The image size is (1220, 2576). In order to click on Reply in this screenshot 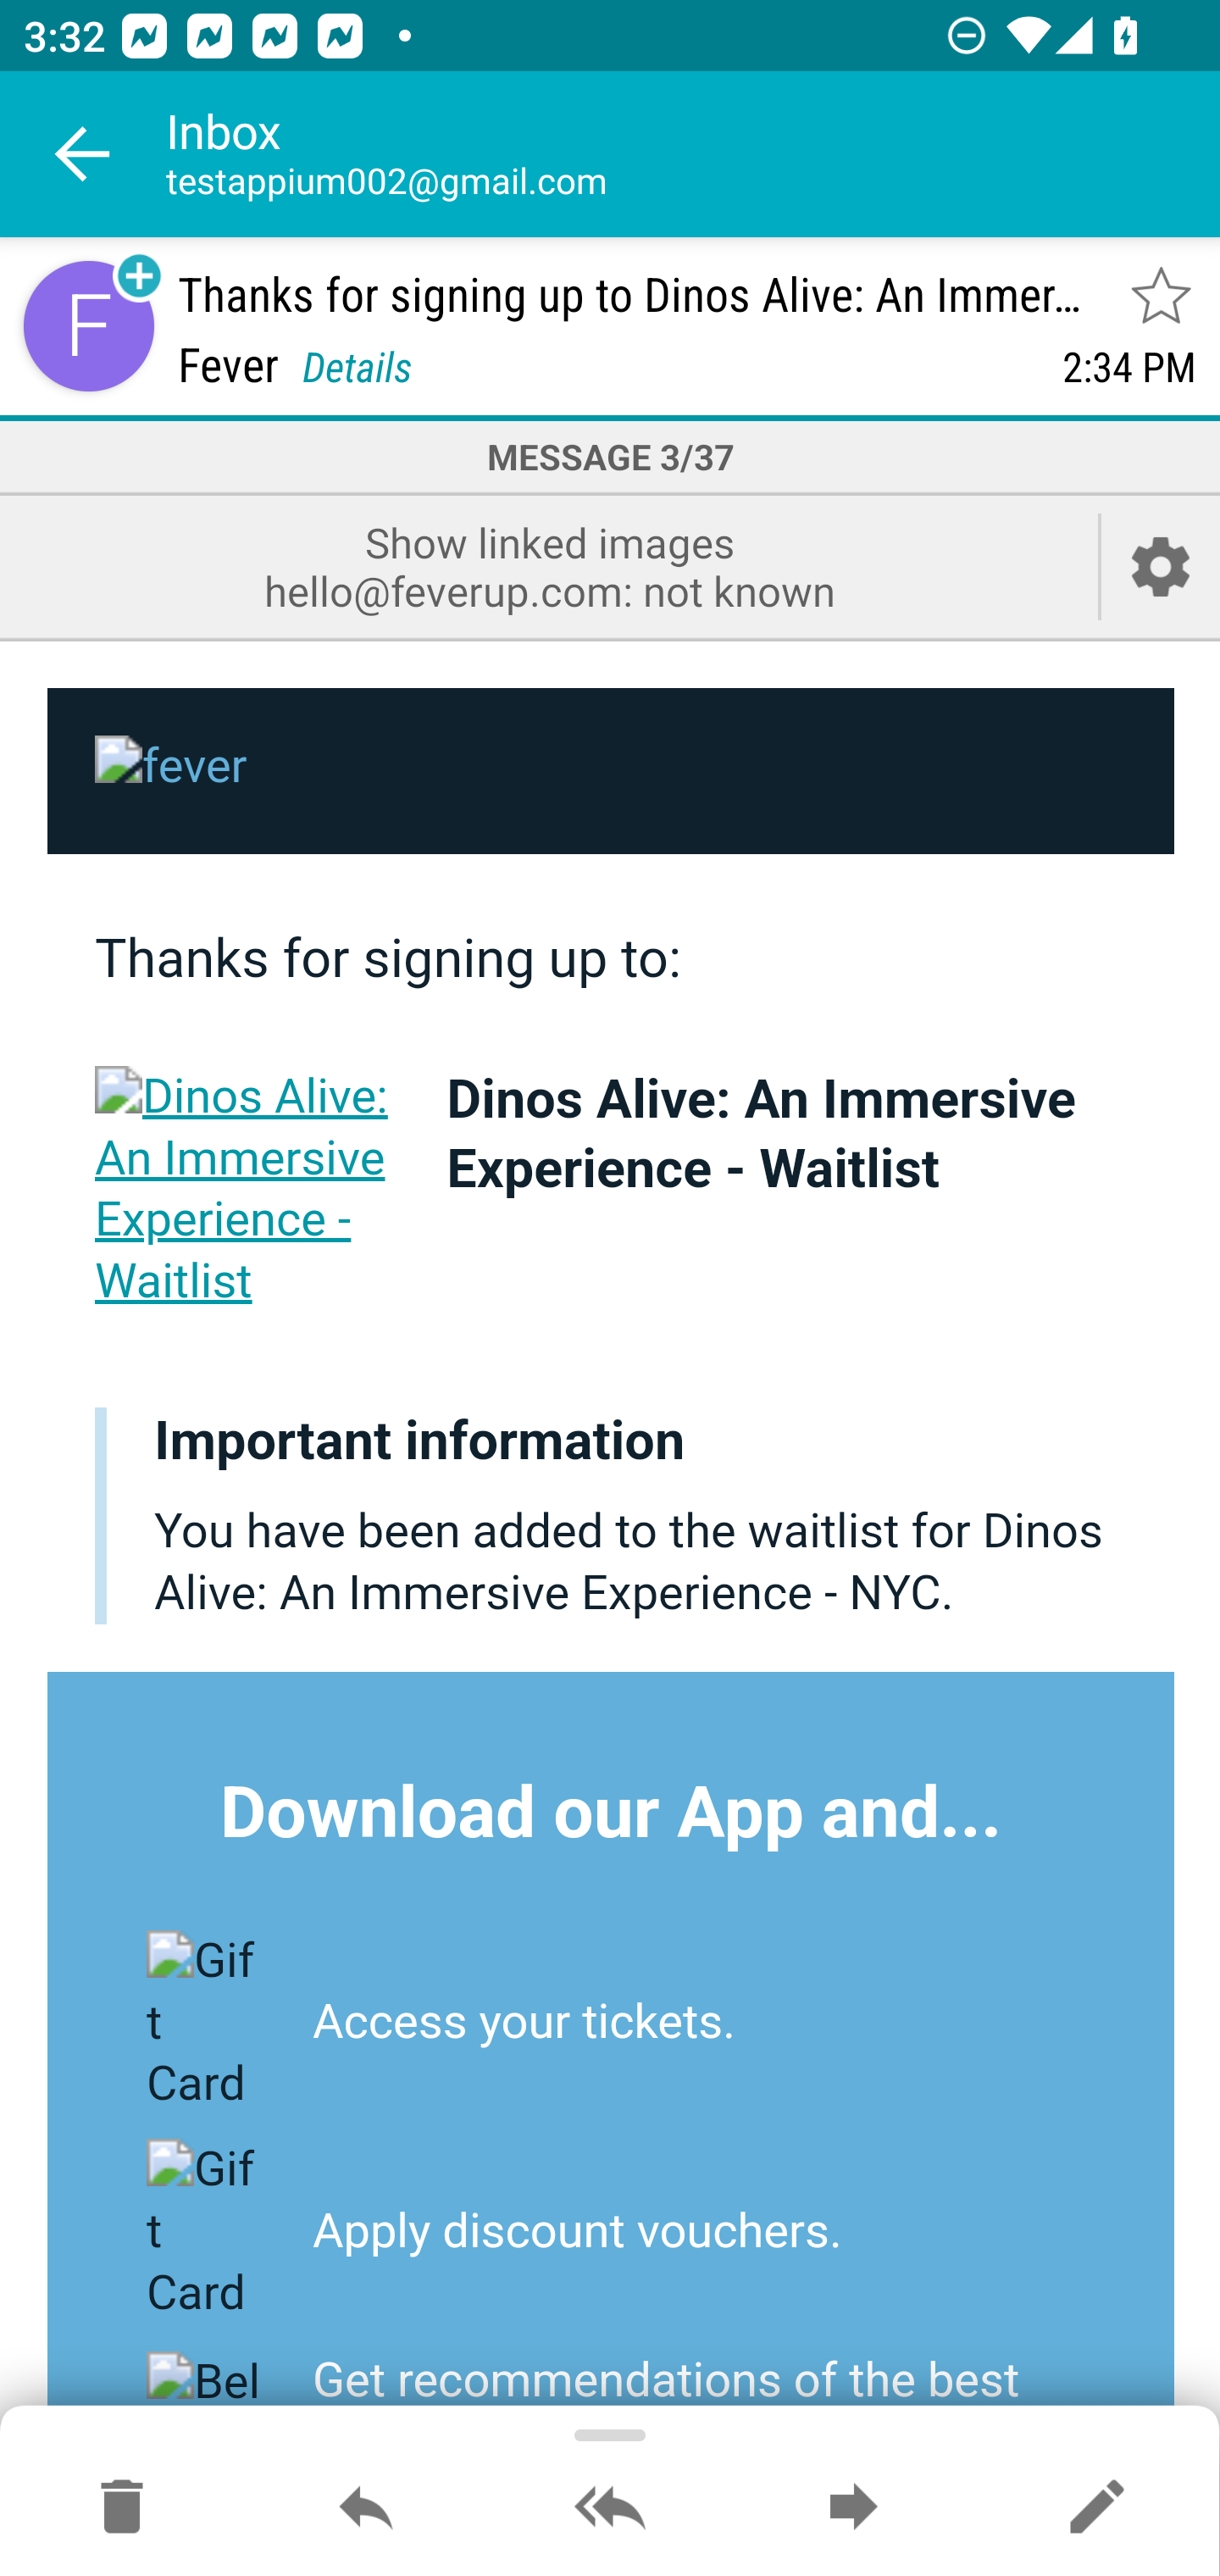, I will do `click(366, 2508)`.